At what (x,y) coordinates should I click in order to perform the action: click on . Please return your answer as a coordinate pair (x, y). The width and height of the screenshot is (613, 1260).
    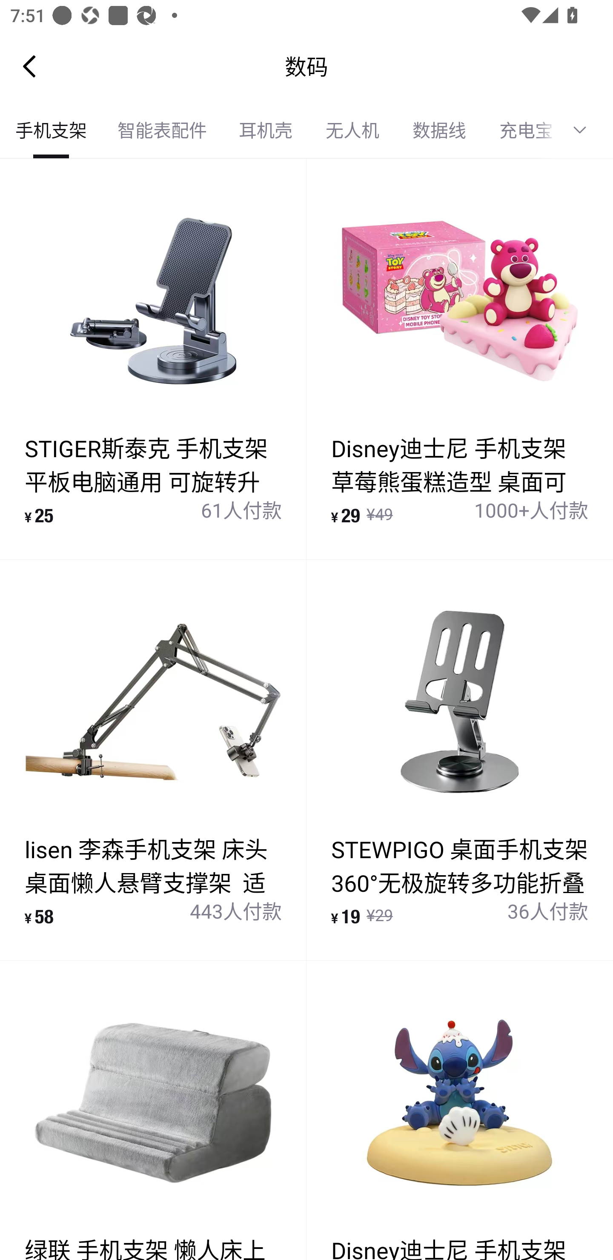
    Looking at the image, I should click on (585, 130).